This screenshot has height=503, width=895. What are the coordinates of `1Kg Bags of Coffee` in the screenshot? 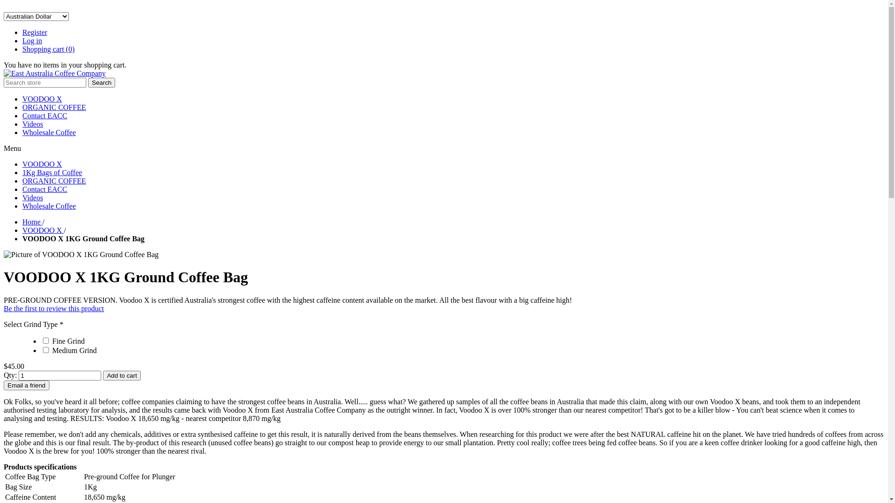 It's located at (52, 172).